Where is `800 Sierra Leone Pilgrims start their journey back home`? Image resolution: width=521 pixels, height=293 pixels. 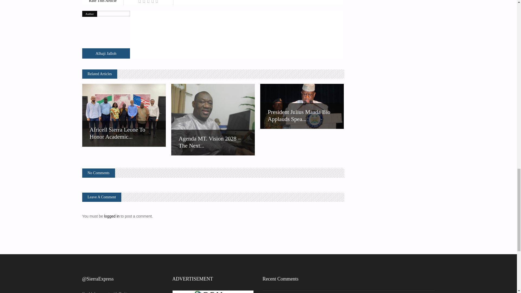 800 Sierra Leone Pilgrims start their journey back home is located at coordinates (106, 35).